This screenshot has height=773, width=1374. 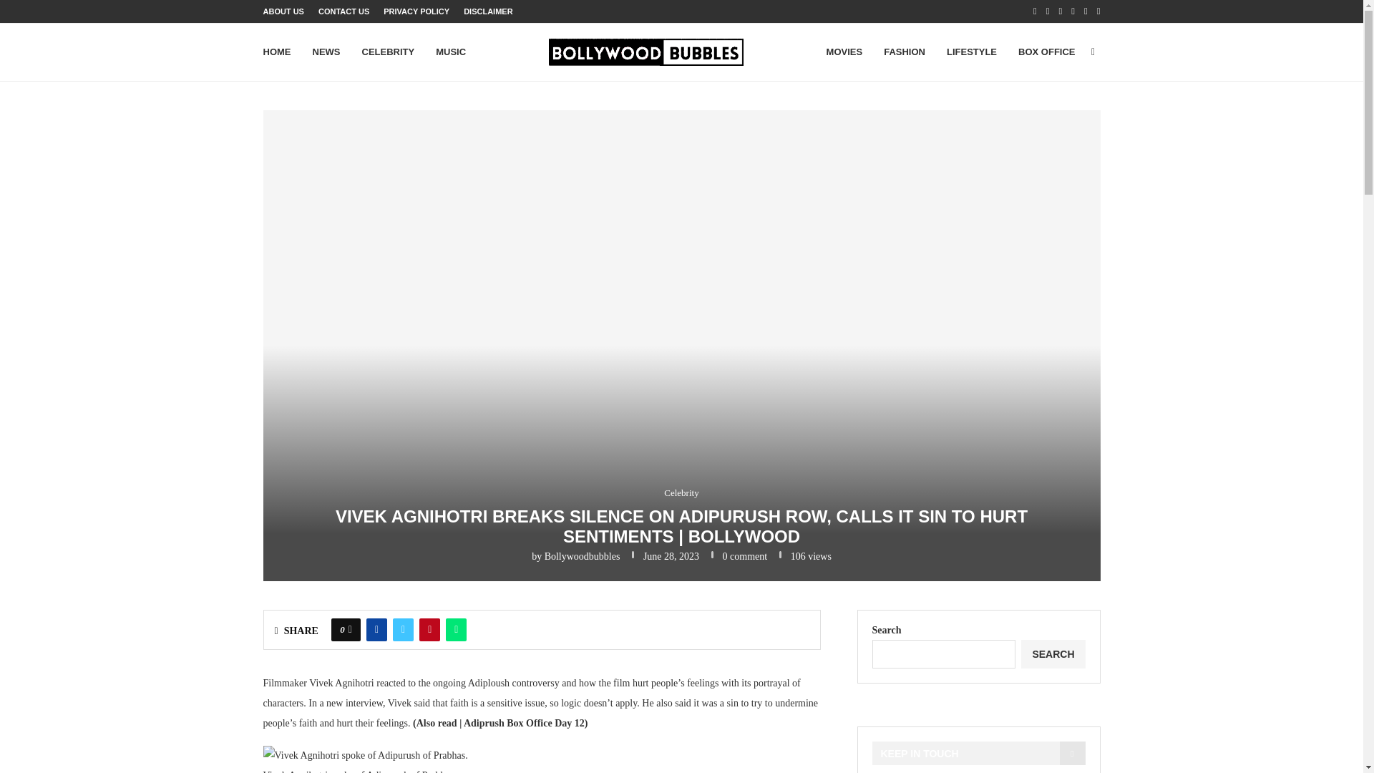 What do you see at coordinates (283, 11) in the screenshot?
I see `ABOUT US` at bounding box center [283, 11].